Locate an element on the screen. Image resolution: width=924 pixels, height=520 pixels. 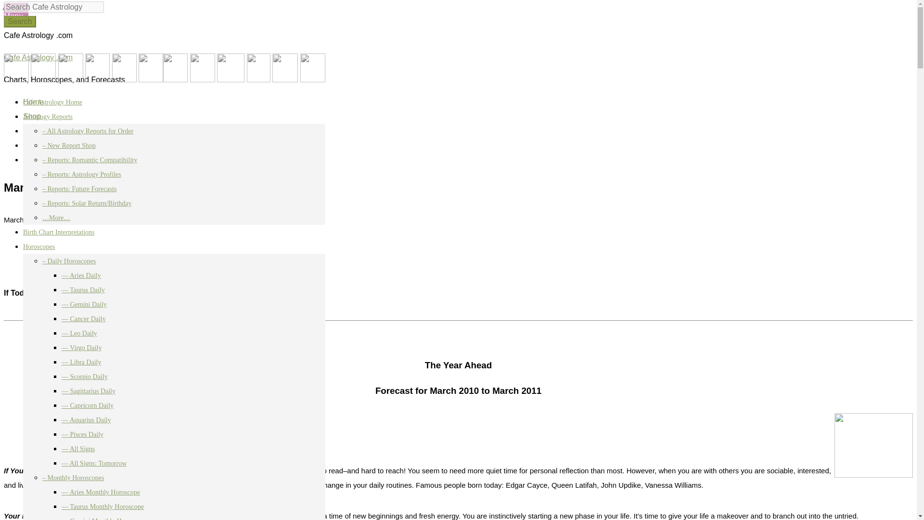
Site Map is located at coordinates (38, 144).